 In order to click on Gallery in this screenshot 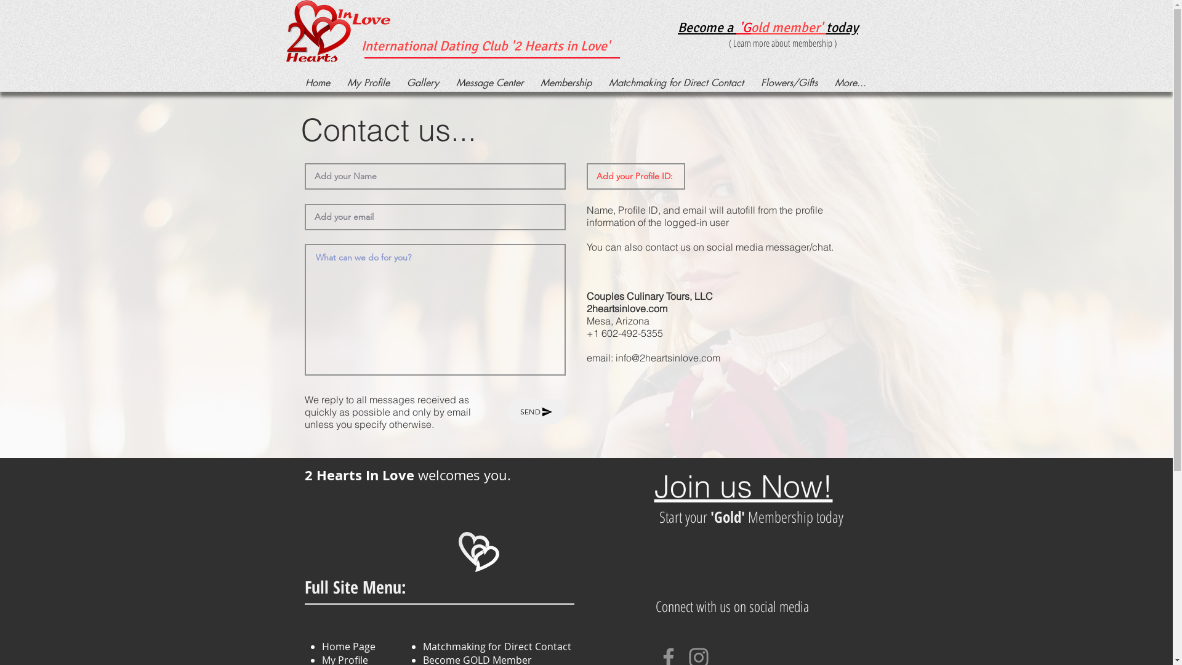, I will do `click(422, 83)`.